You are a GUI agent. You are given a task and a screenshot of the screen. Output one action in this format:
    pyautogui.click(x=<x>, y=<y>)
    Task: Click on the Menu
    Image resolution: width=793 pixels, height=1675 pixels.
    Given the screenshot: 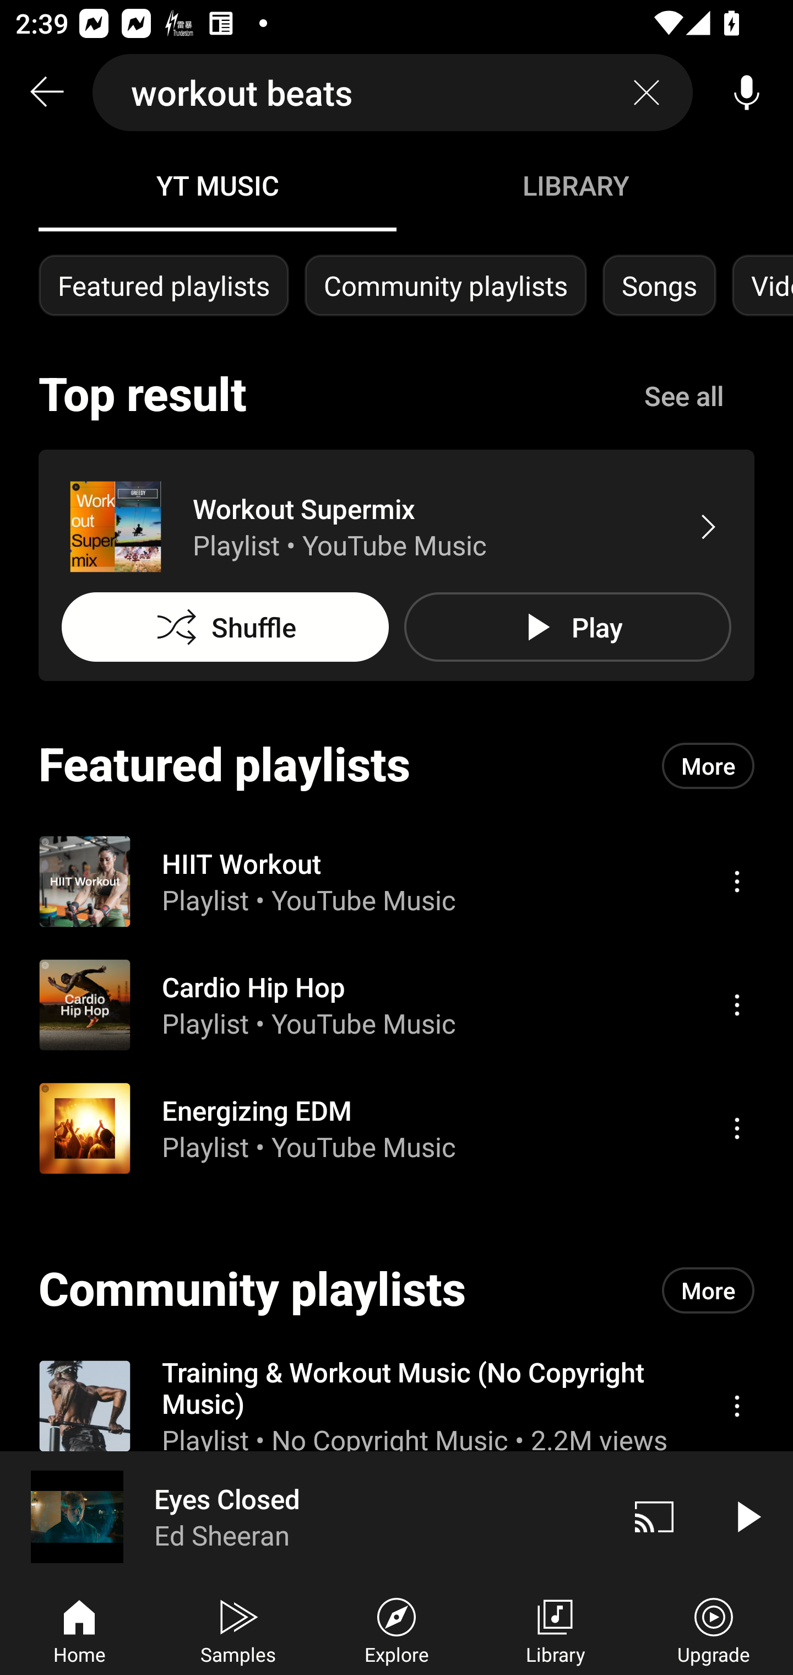 What is the action you would take?
    pyautogui.click(x=737, y=1405)
    